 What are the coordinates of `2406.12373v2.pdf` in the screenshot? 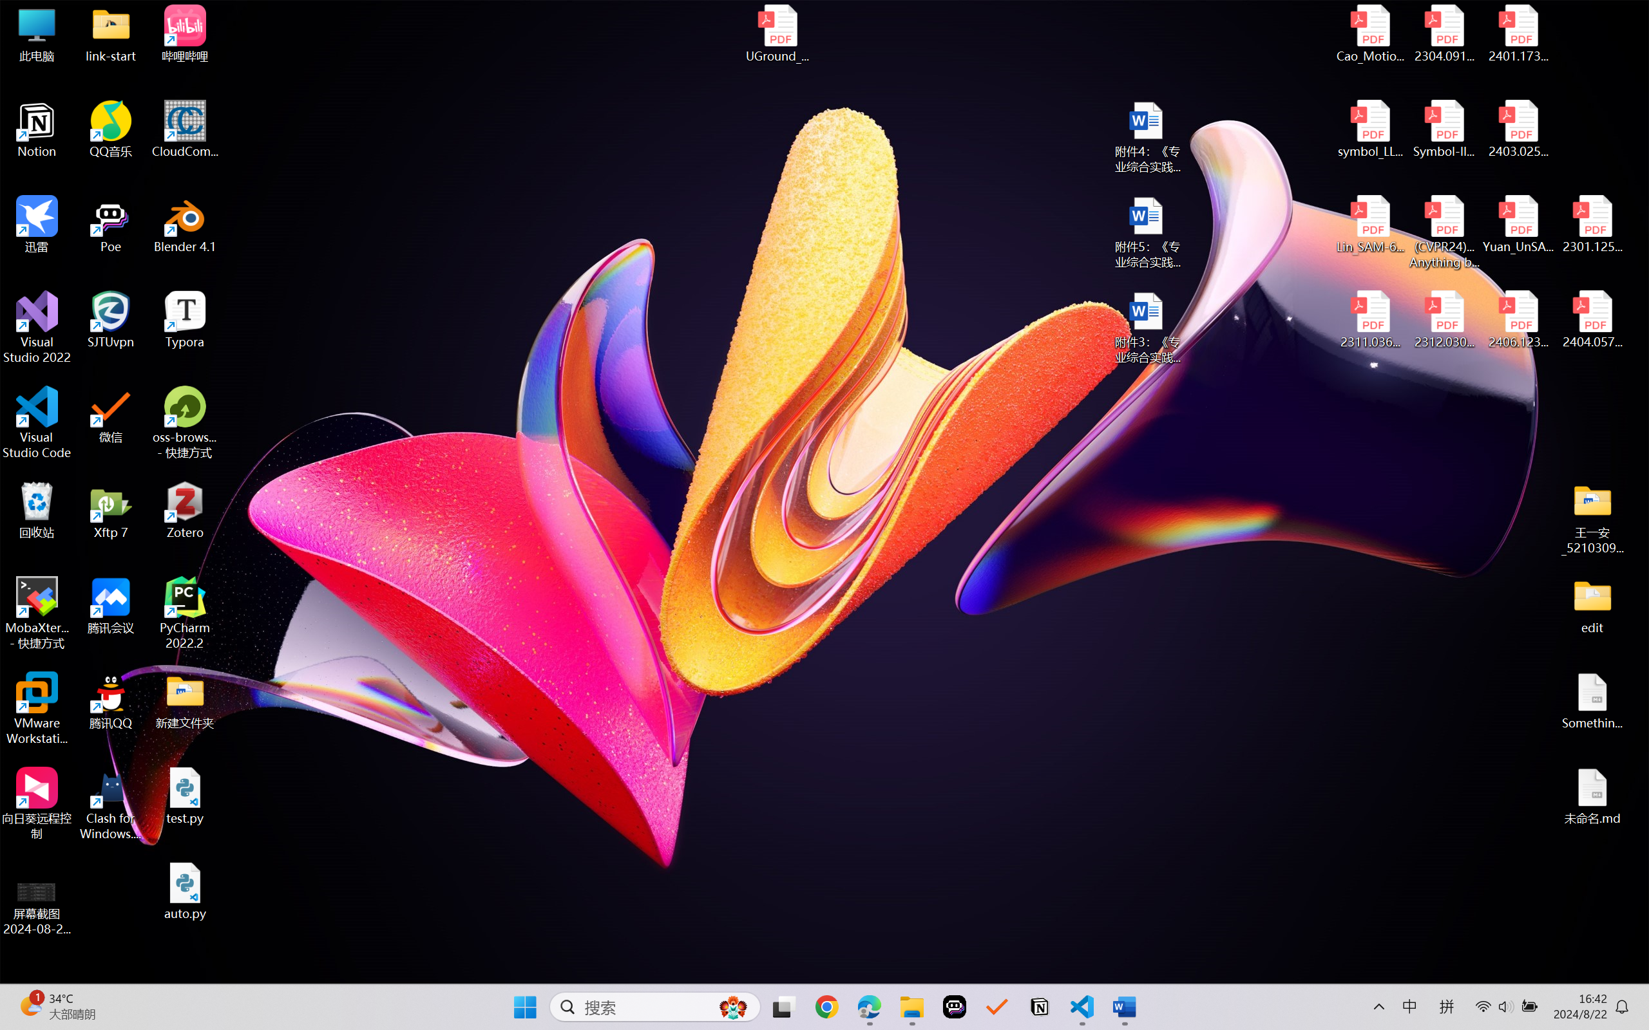 It's located at (1518, 320).